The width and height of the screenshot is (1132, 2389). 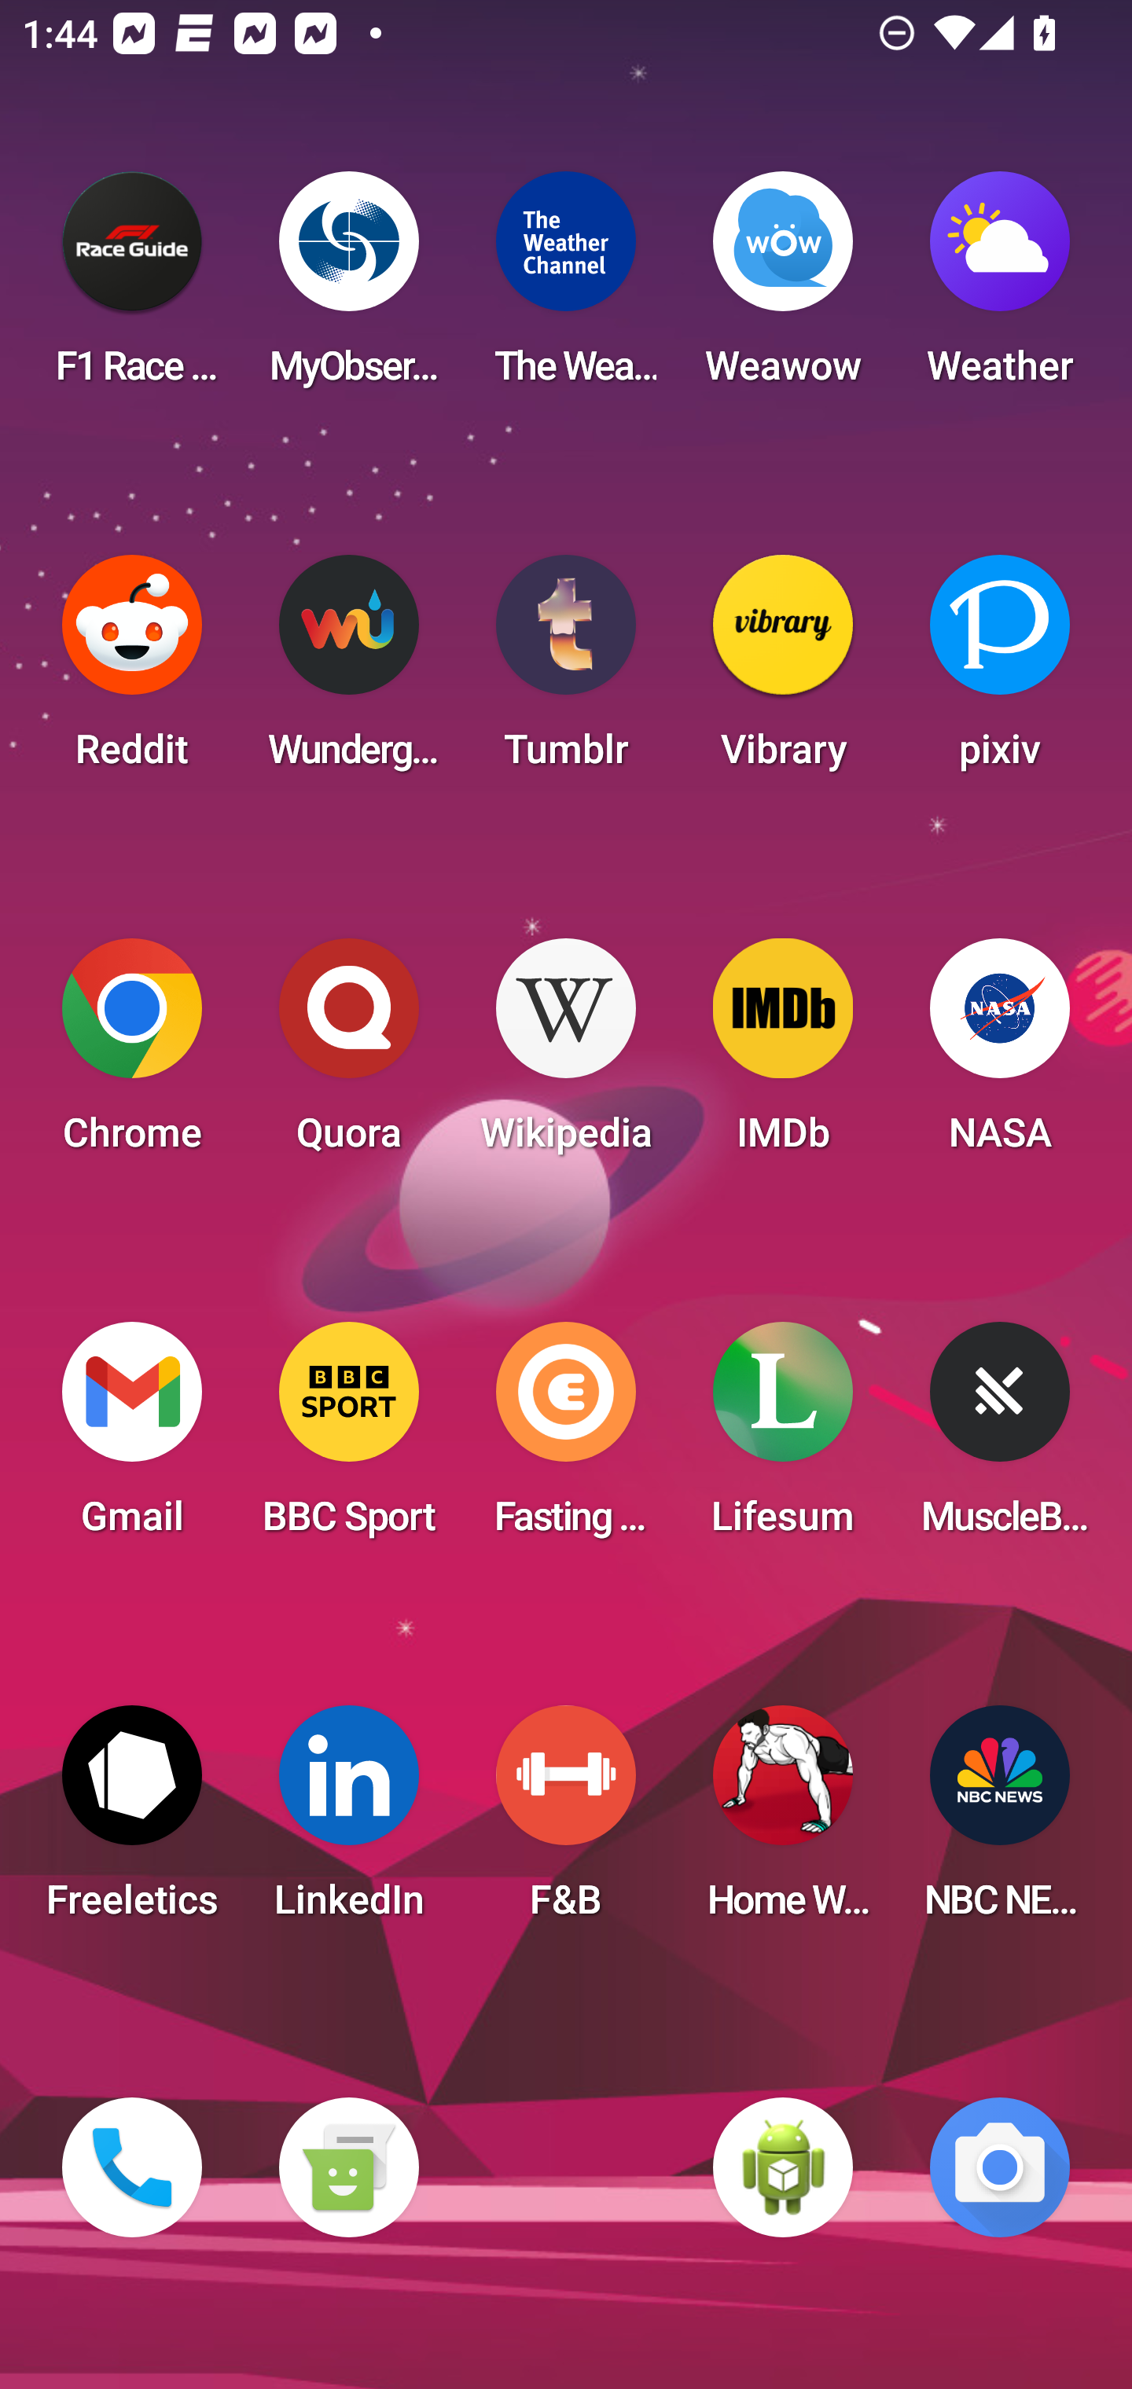 What do you see at coordinates (132, 1438) in the screenshot?
I see `Gmail` at bounding box center [132, 1438].